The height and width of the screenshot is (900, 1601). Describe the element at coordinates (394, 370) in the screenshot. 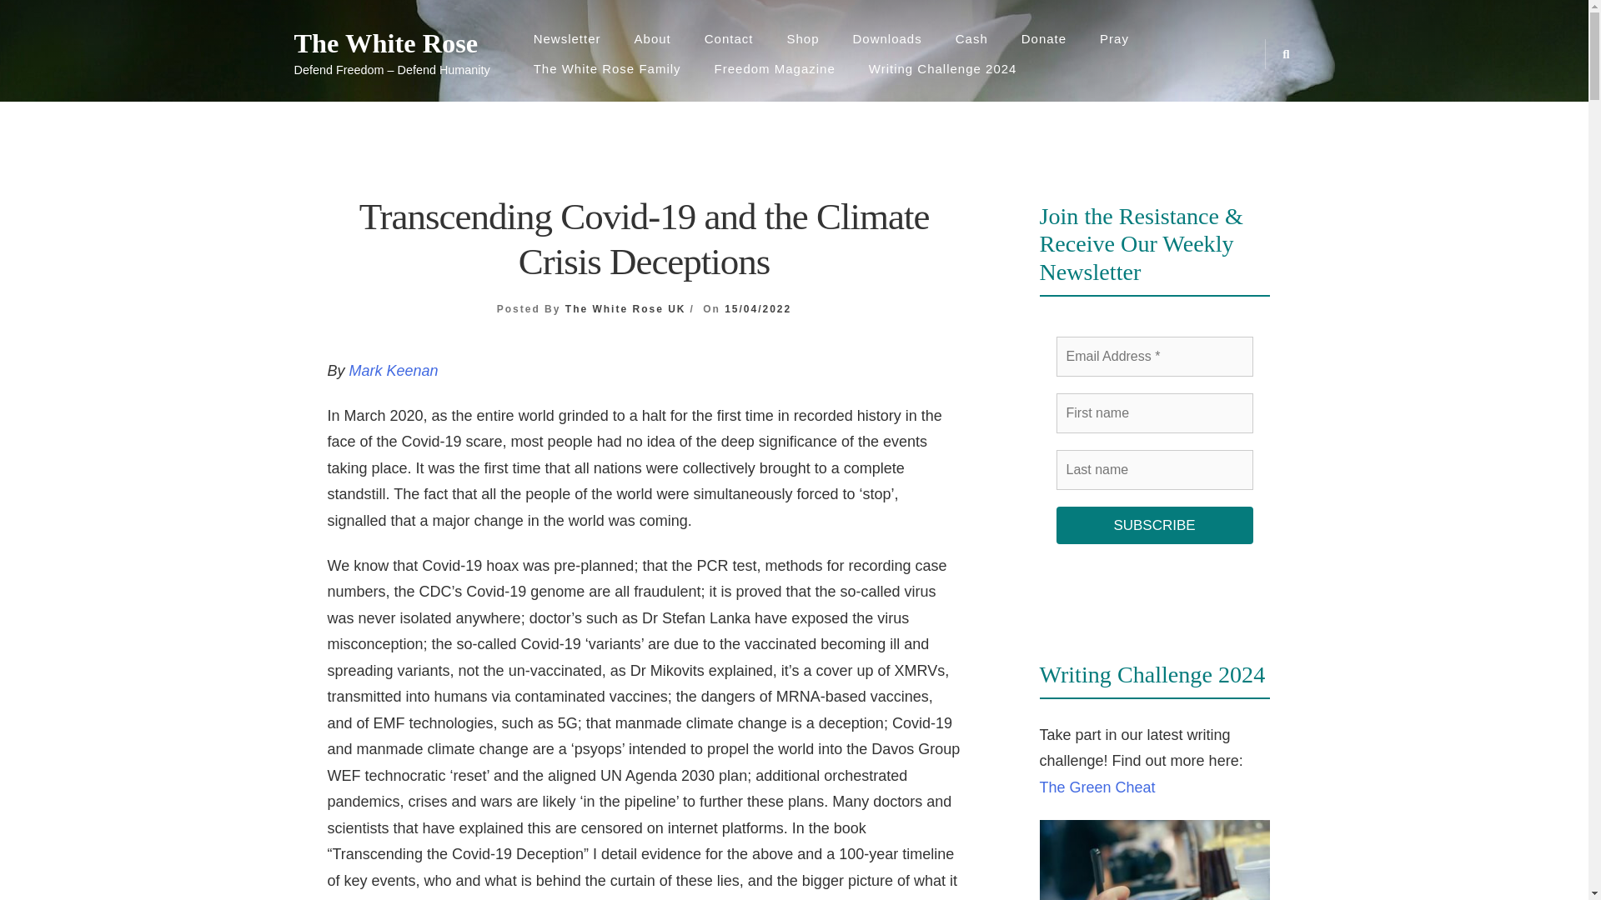

I see `Mark Keenan` at that location.